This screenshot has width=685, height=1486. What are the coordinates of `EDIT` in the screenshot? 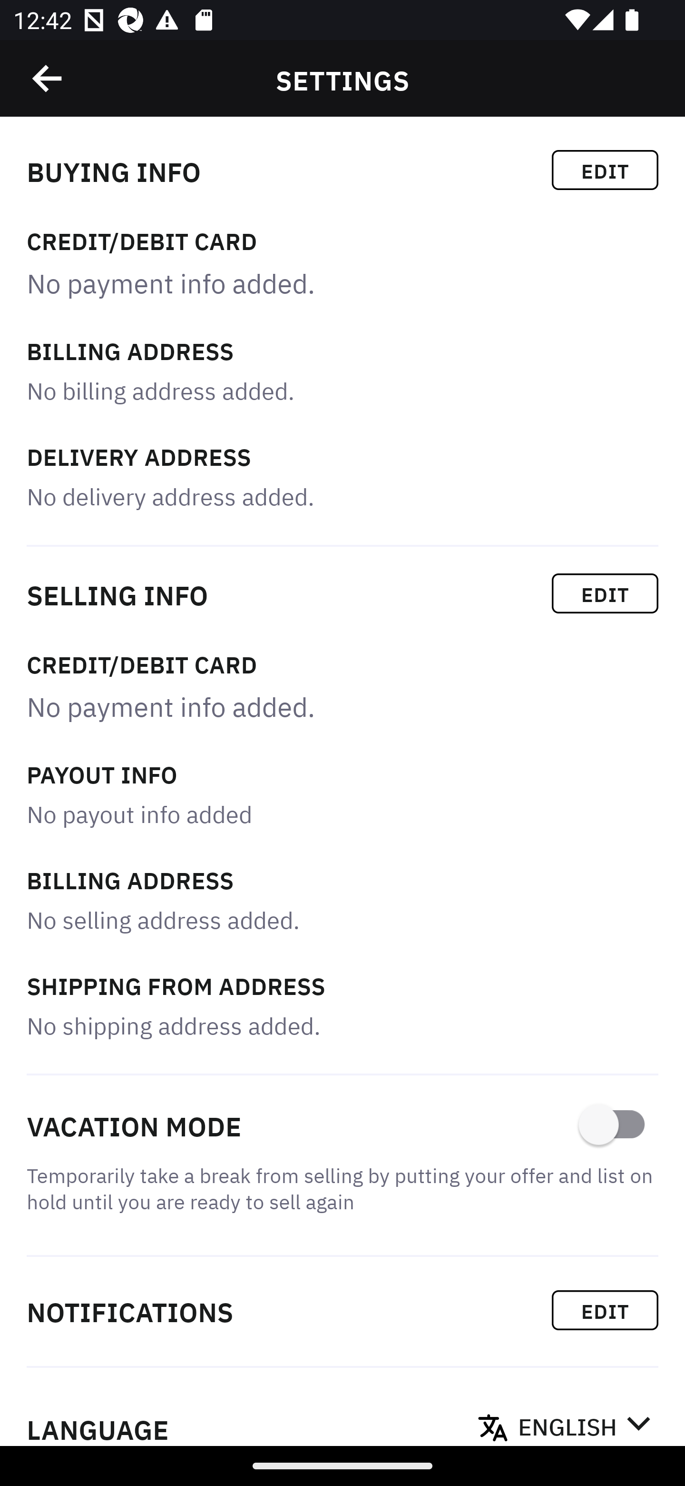 It's located at (605, 170).